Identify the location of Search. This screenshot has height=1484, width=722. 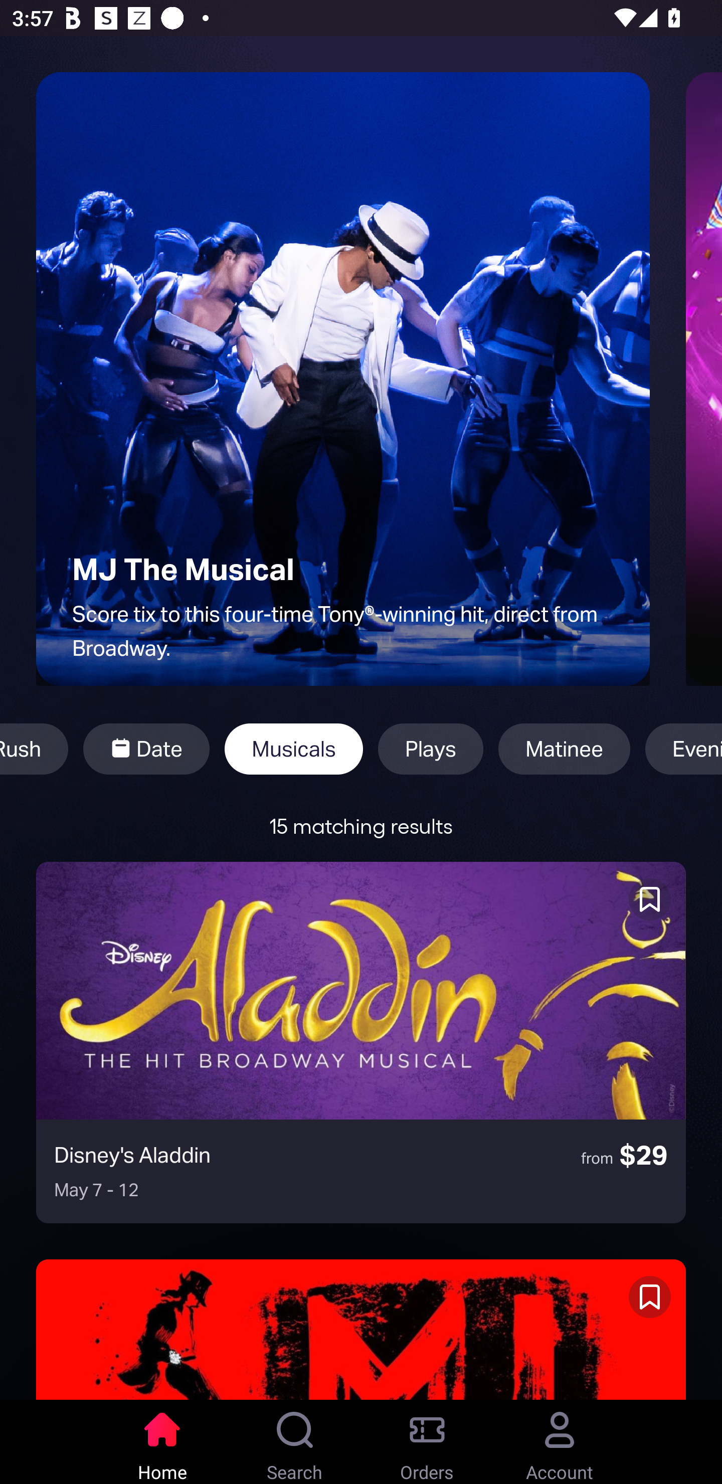
(295, 1442).